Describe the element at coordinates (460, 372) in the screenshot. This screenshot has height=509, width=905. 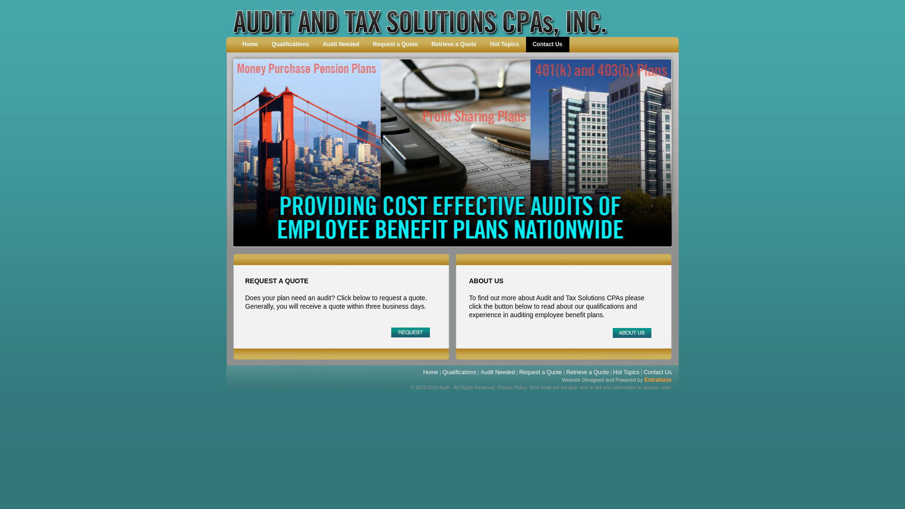
I see `Qualifications` at that location.